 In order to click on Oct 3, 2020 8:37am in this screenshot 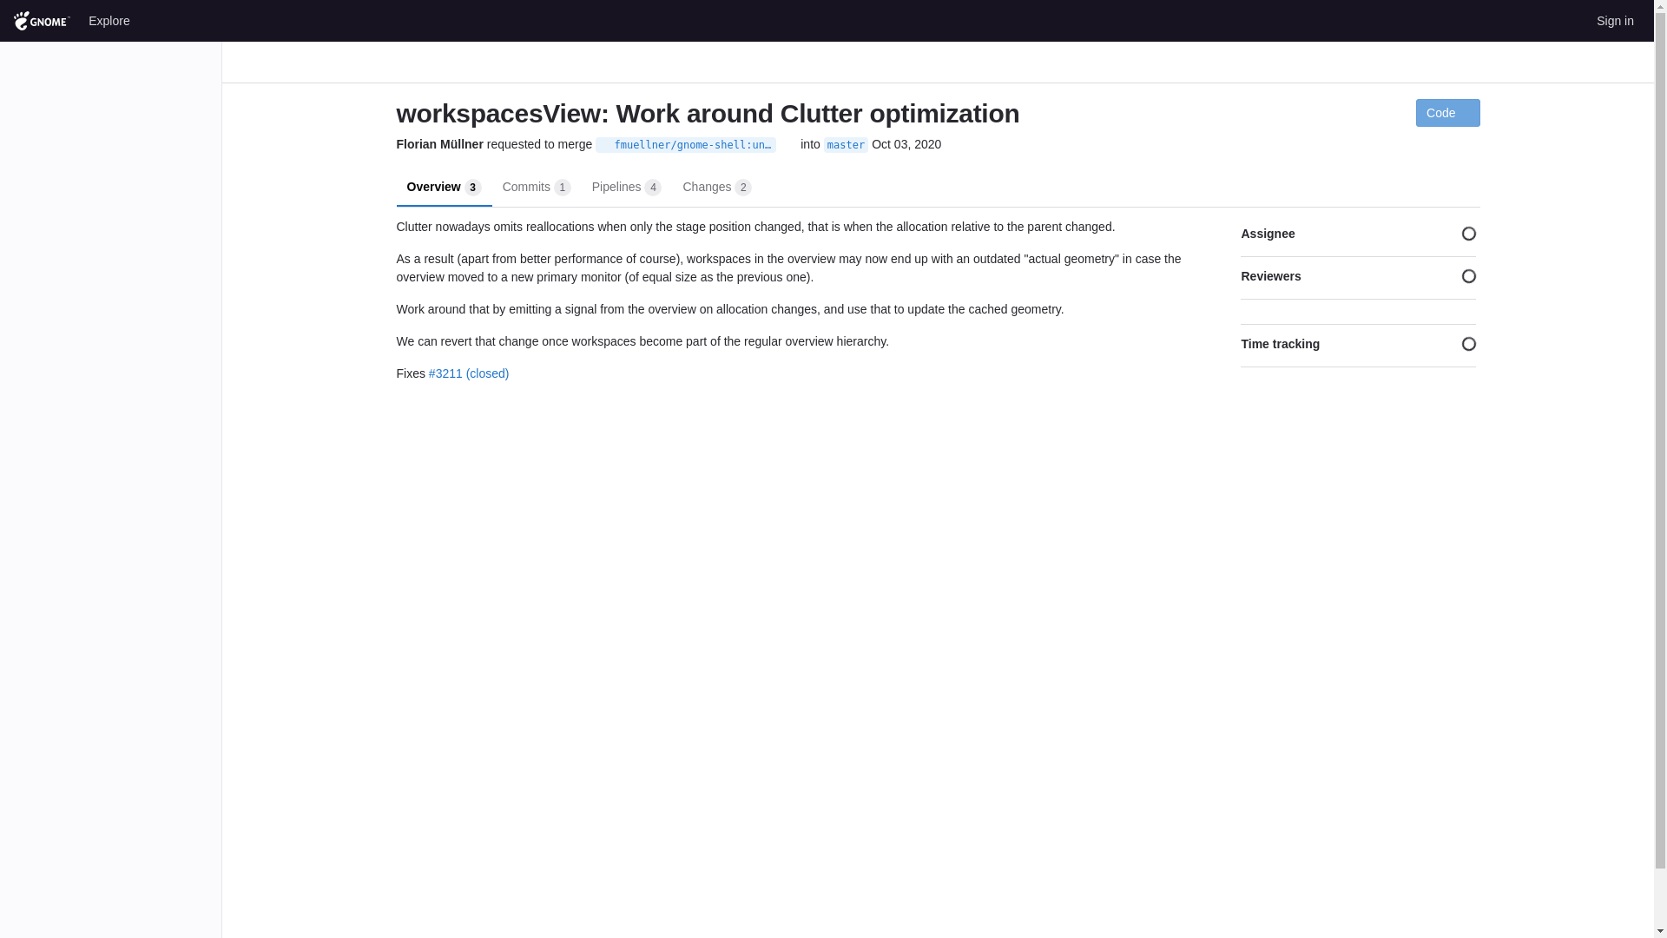, I will do `click(444, 186)`.